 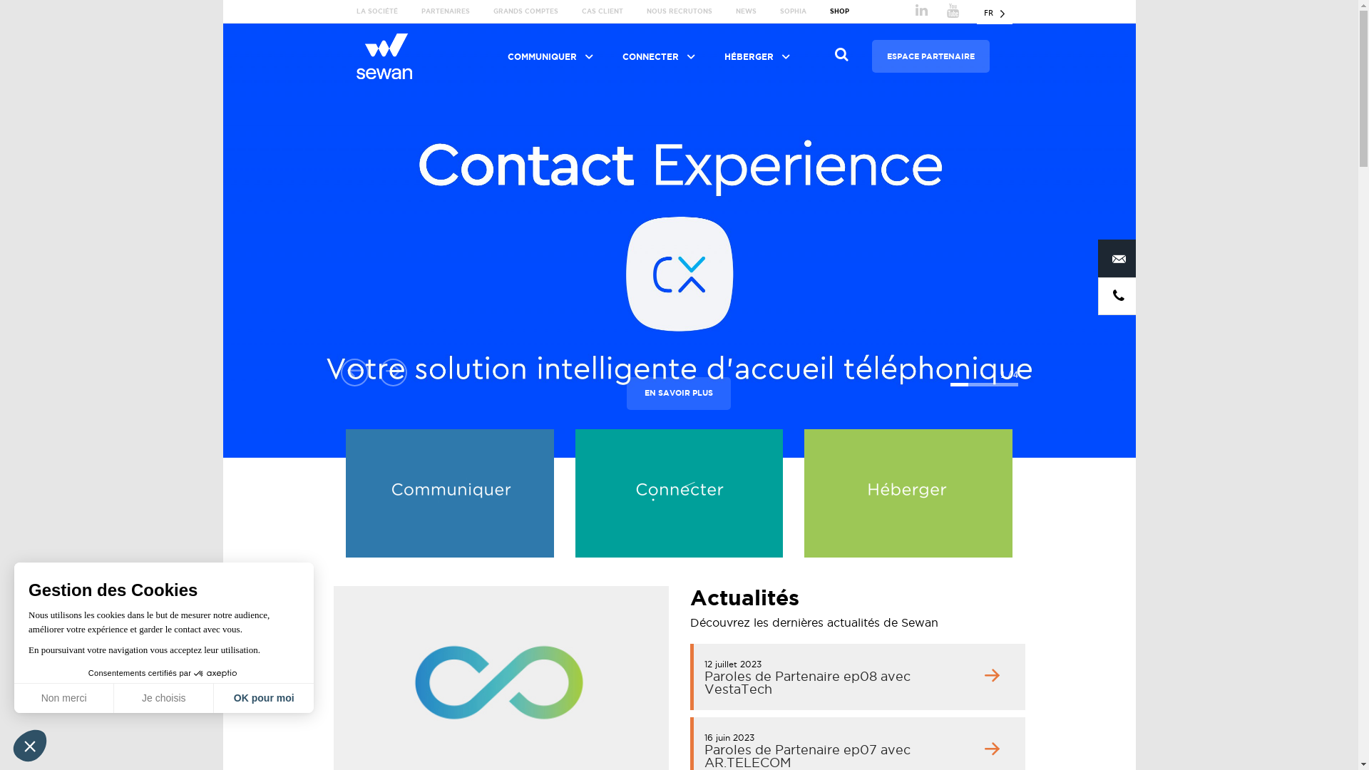 I want to click on CONNECTER, so click(x=657, y=57).